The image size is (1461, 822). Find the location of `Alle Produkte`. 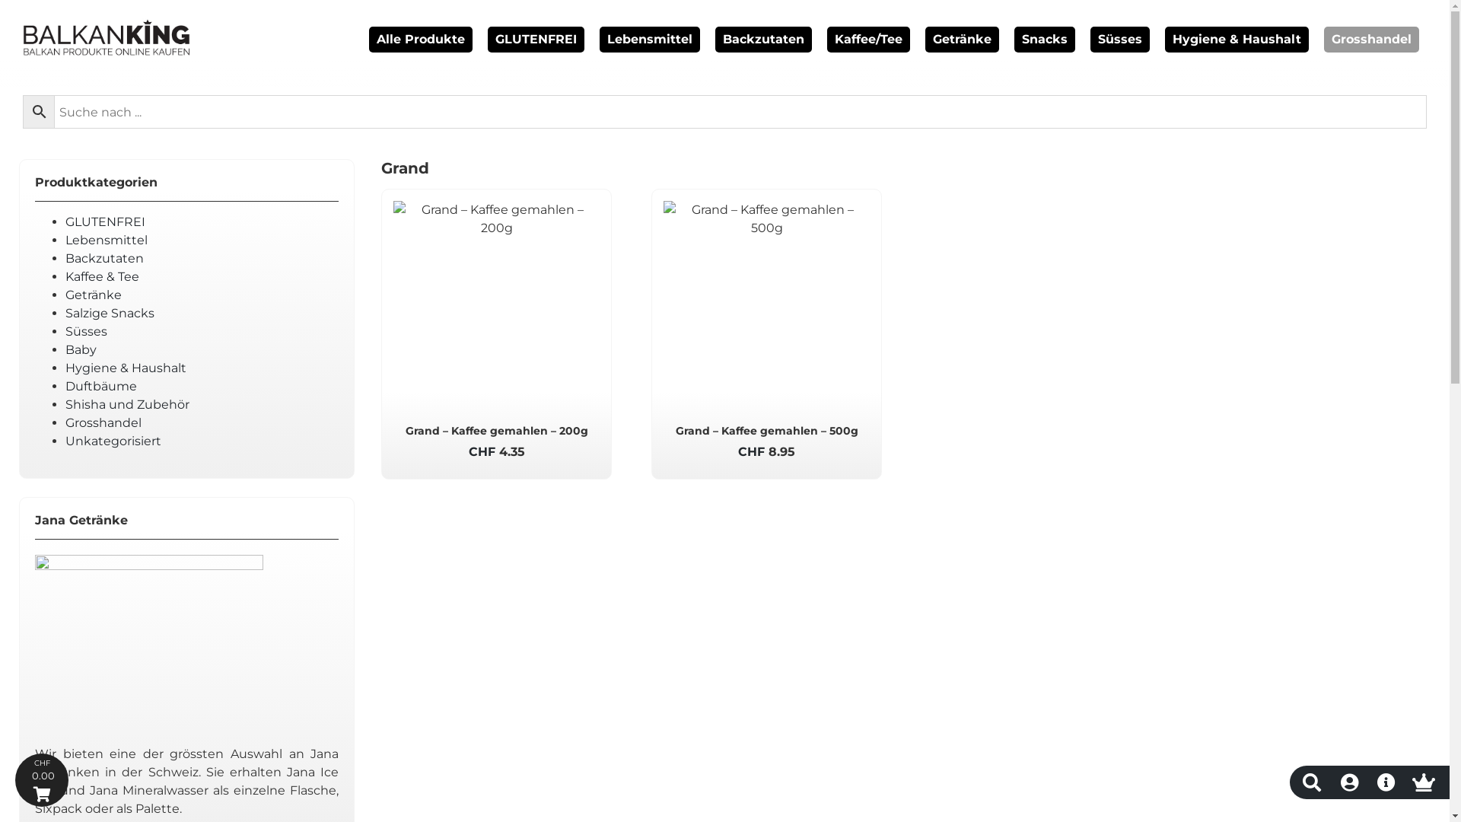

Alle Produkte is located at coordinates (421, 40).